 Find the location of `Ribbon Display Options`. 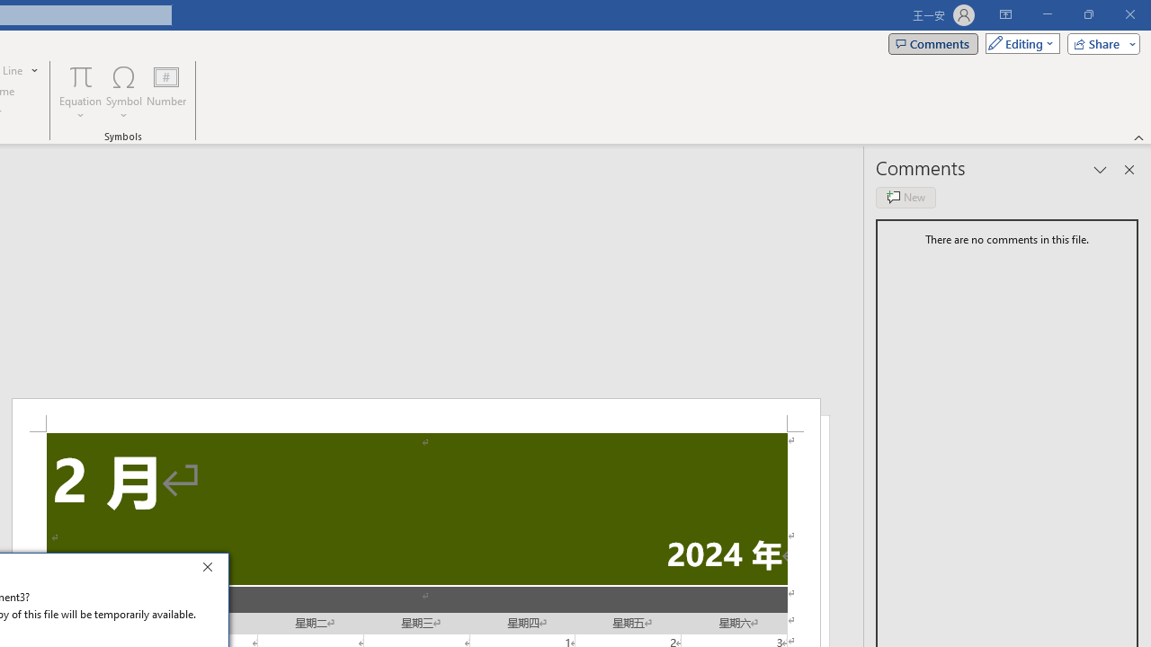

Ribbon Display Options is located at coordinates (1005, 14).